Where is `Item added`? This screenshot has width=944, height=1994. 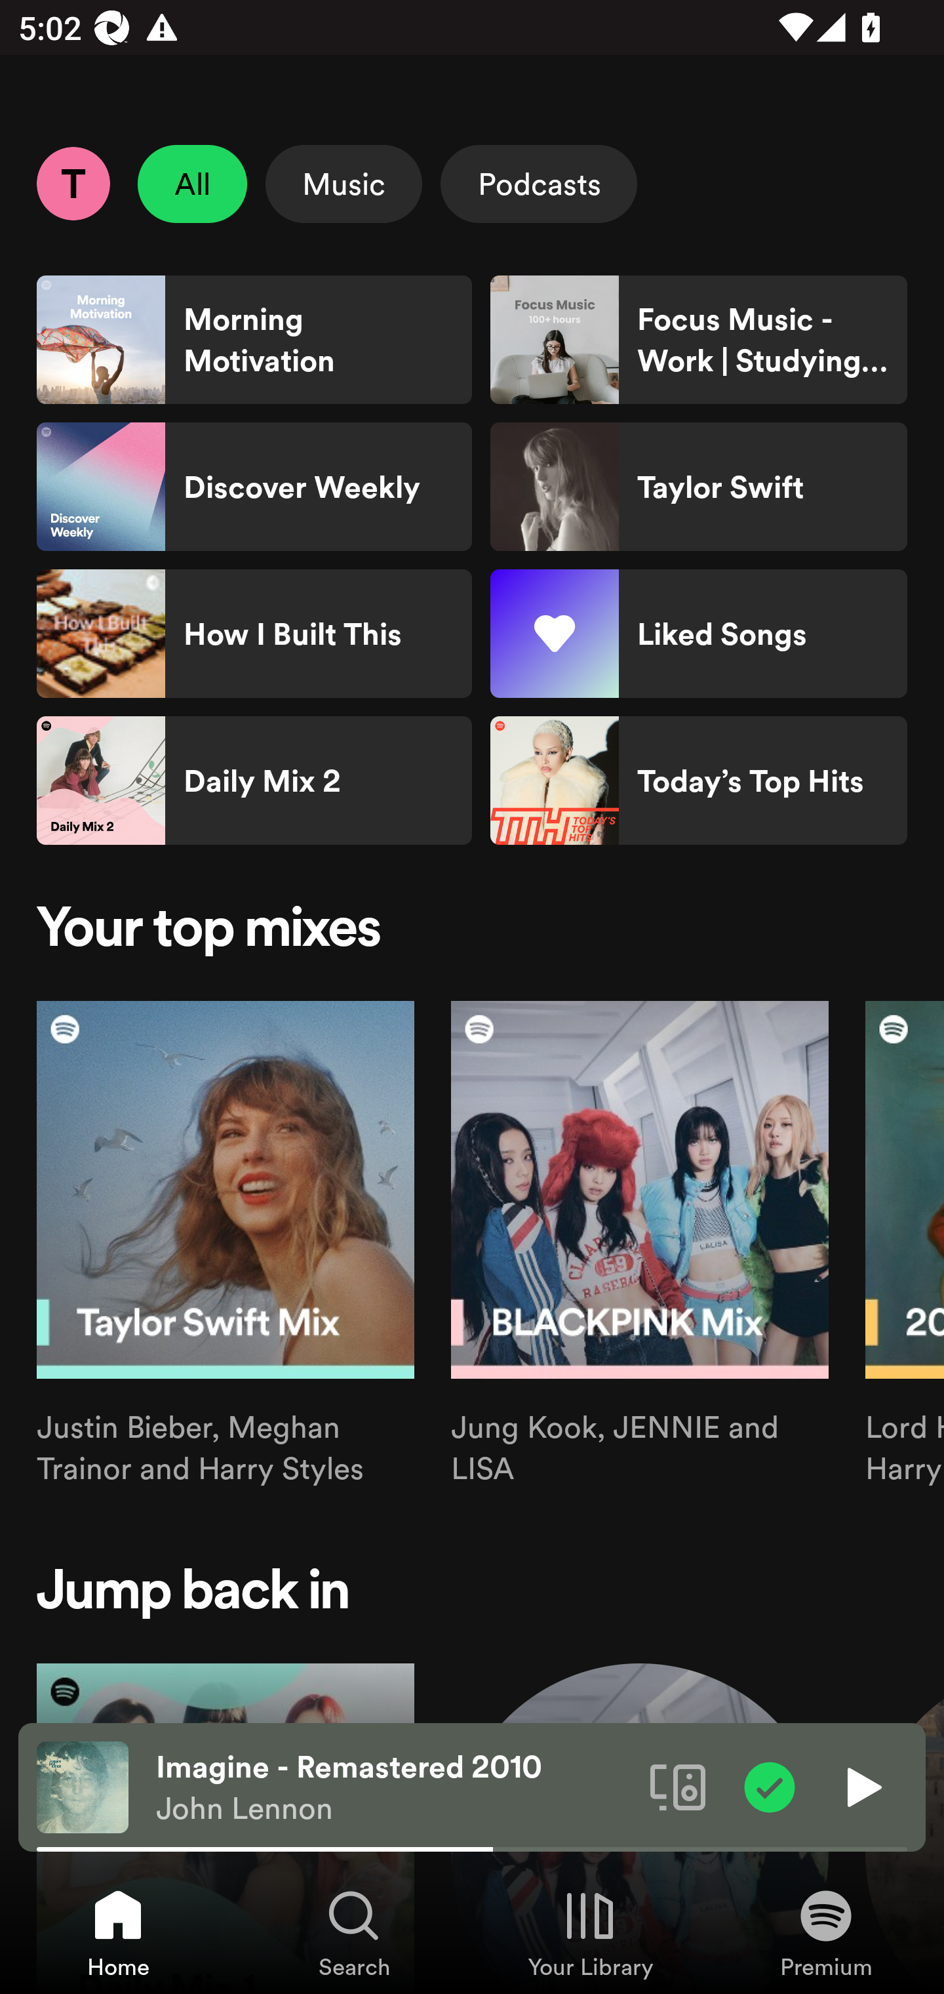
Item added is located at coordinates (770, 1786).